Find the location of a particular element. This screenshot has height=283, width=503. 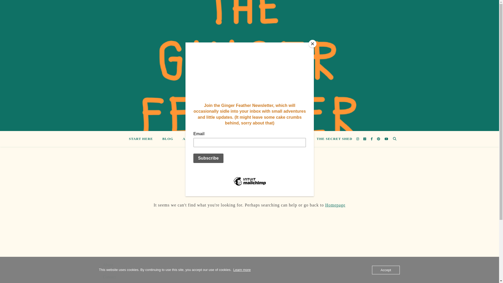

THE SECRET SHED is located at coordinates (332, 139).